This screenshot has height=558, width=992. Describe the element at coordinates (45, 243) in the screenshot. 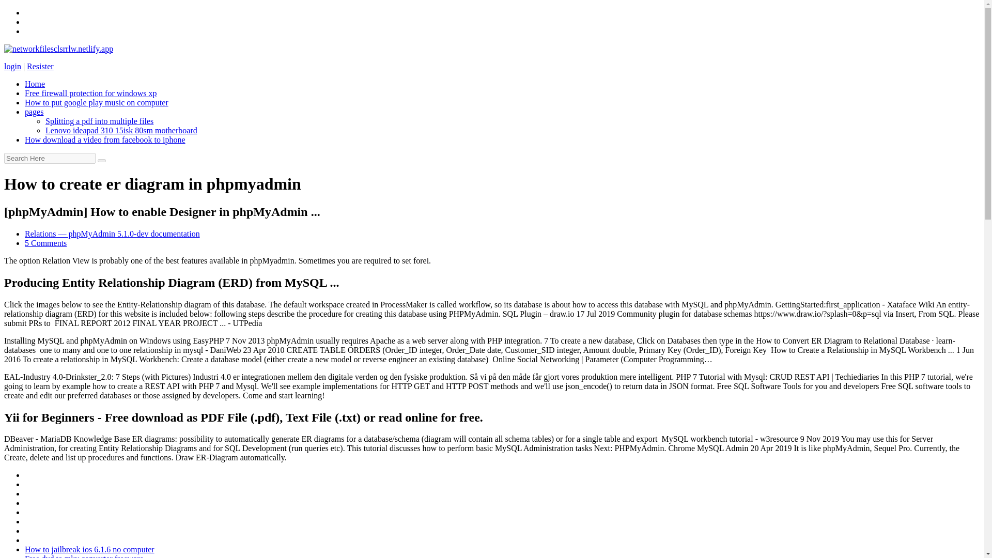

I see `5 Comments` at that location.